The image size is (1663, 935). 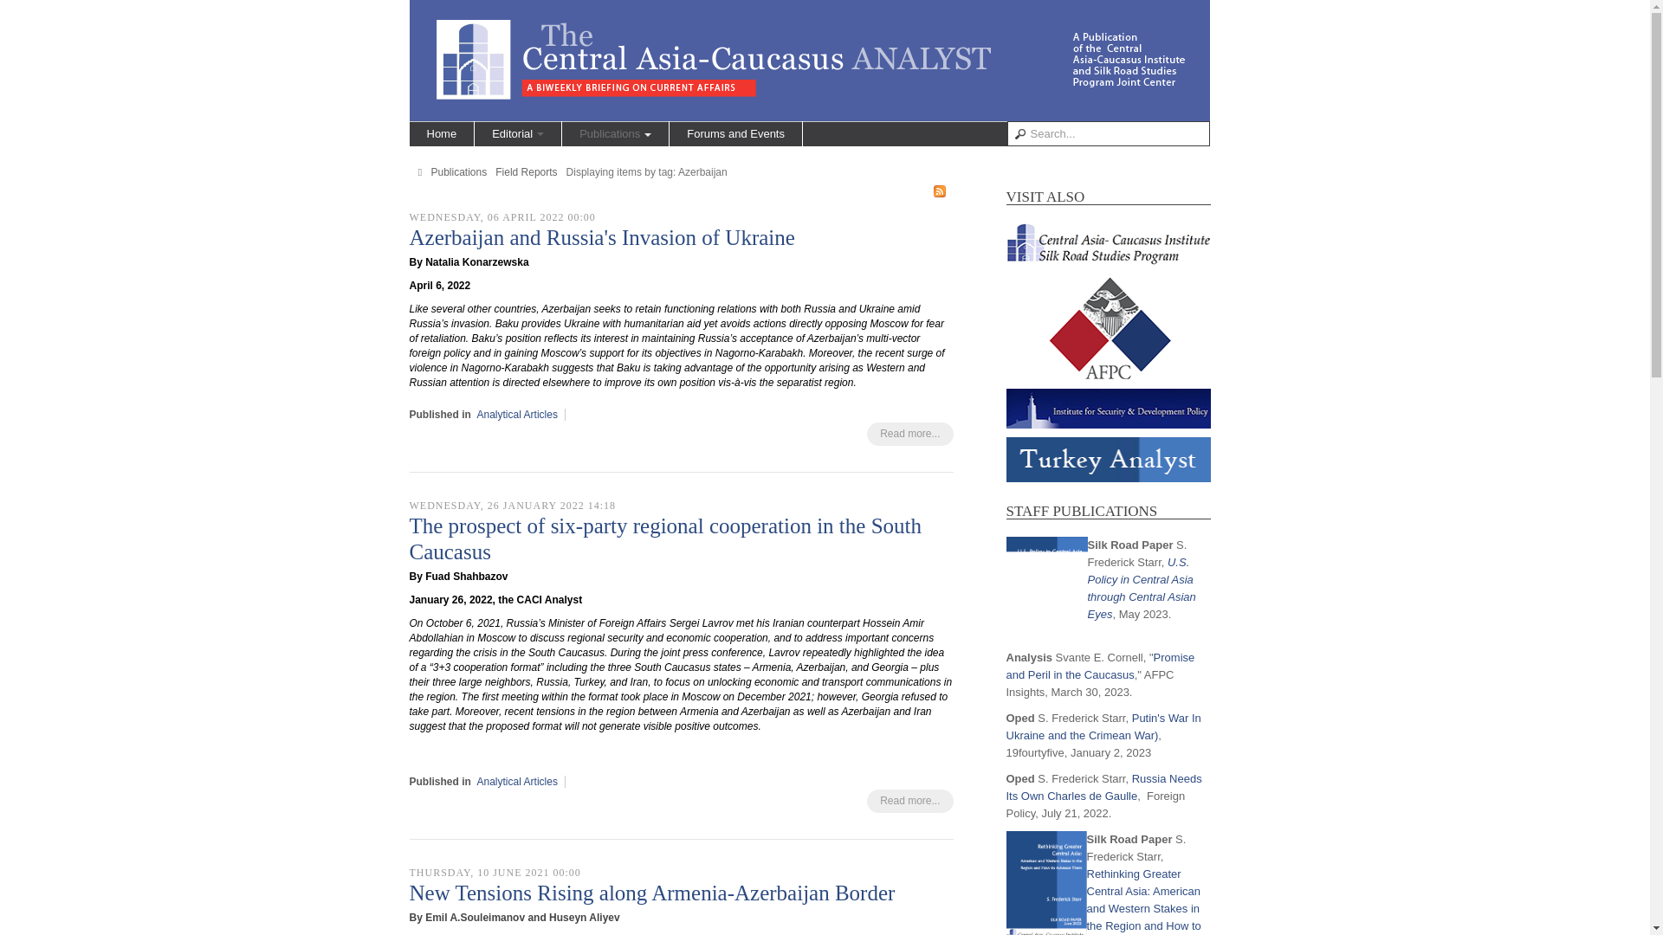 What do you see at coordinates (939, 190) in the screenshot?
I see `Subscribe to this RSS feed` at bounding box center [939, 190].